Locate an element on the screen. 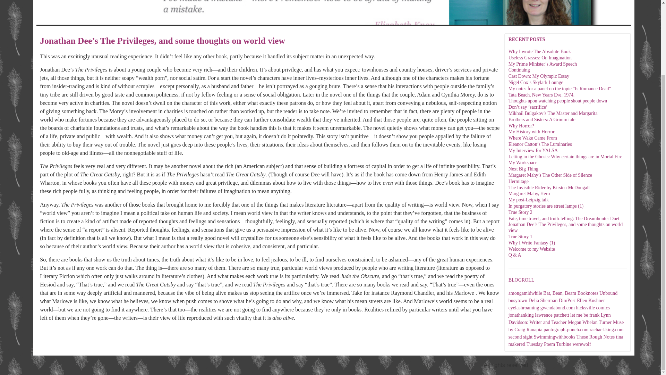  the blog of Victoria University Press is located at coordinates (596, 337).